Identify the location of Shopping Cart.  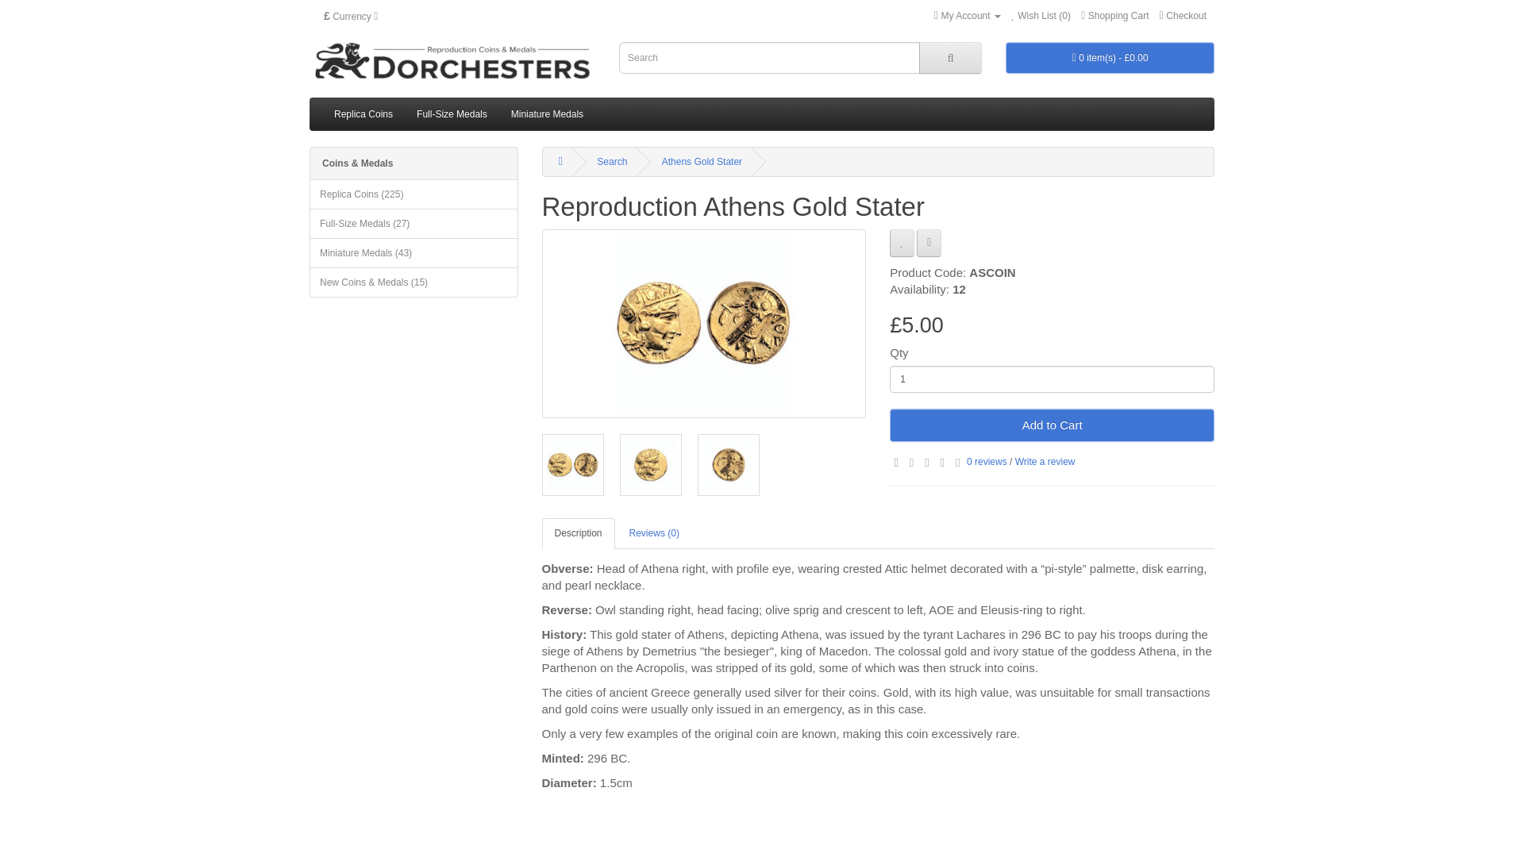
(1114, 16).